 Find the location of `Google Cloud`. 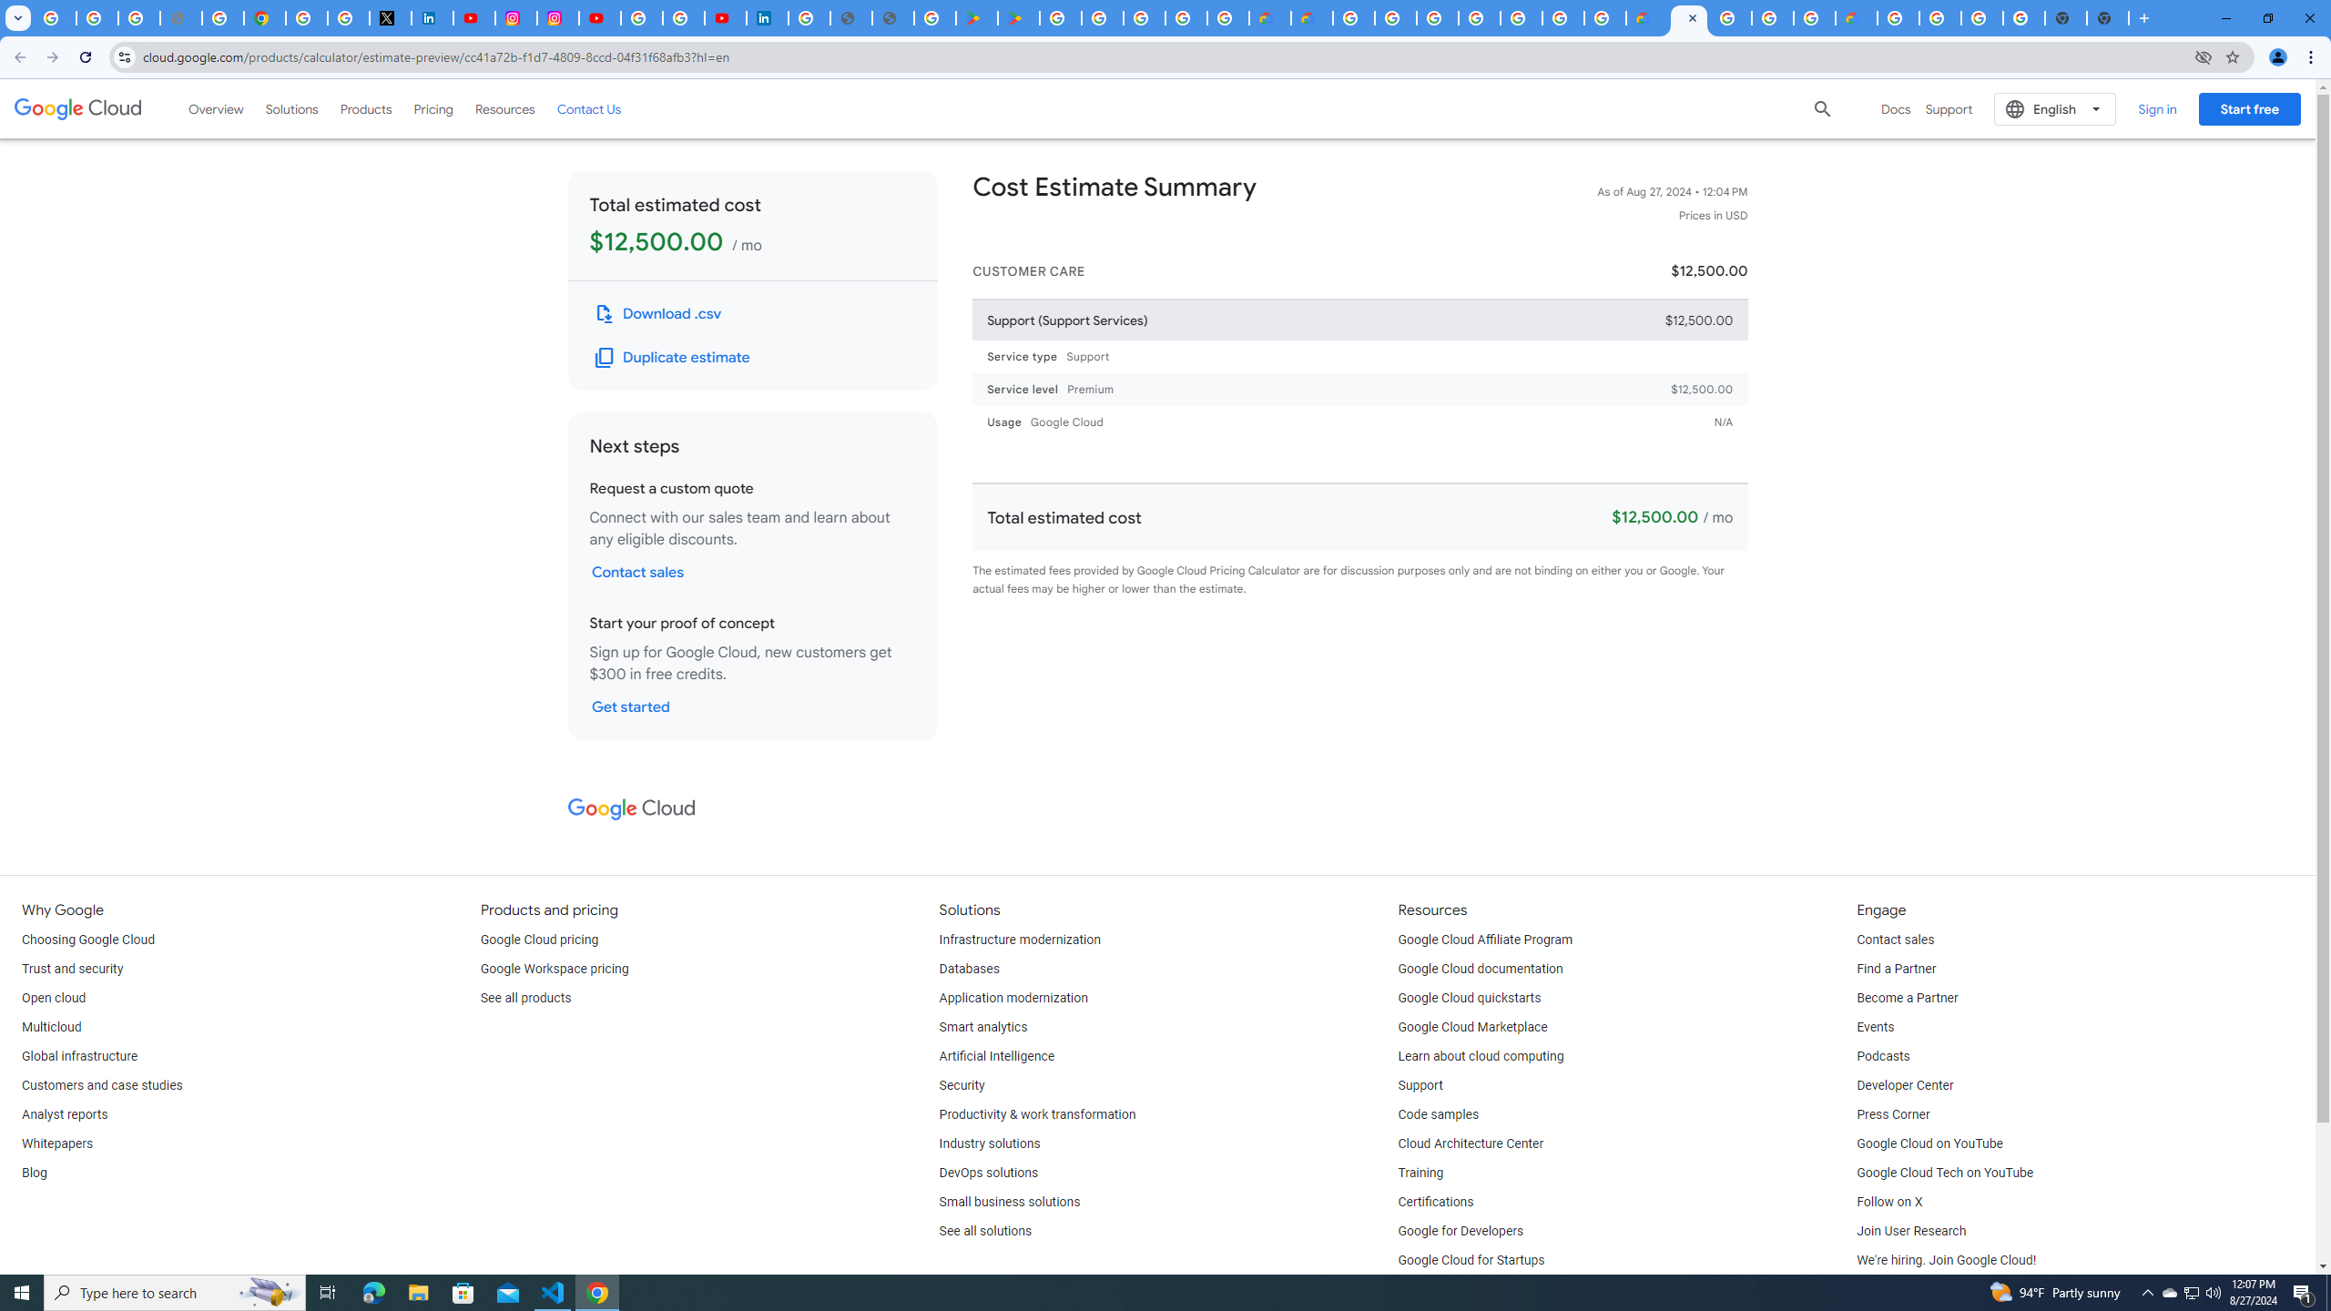

Google Cloud is located at coordinates (630, 808).